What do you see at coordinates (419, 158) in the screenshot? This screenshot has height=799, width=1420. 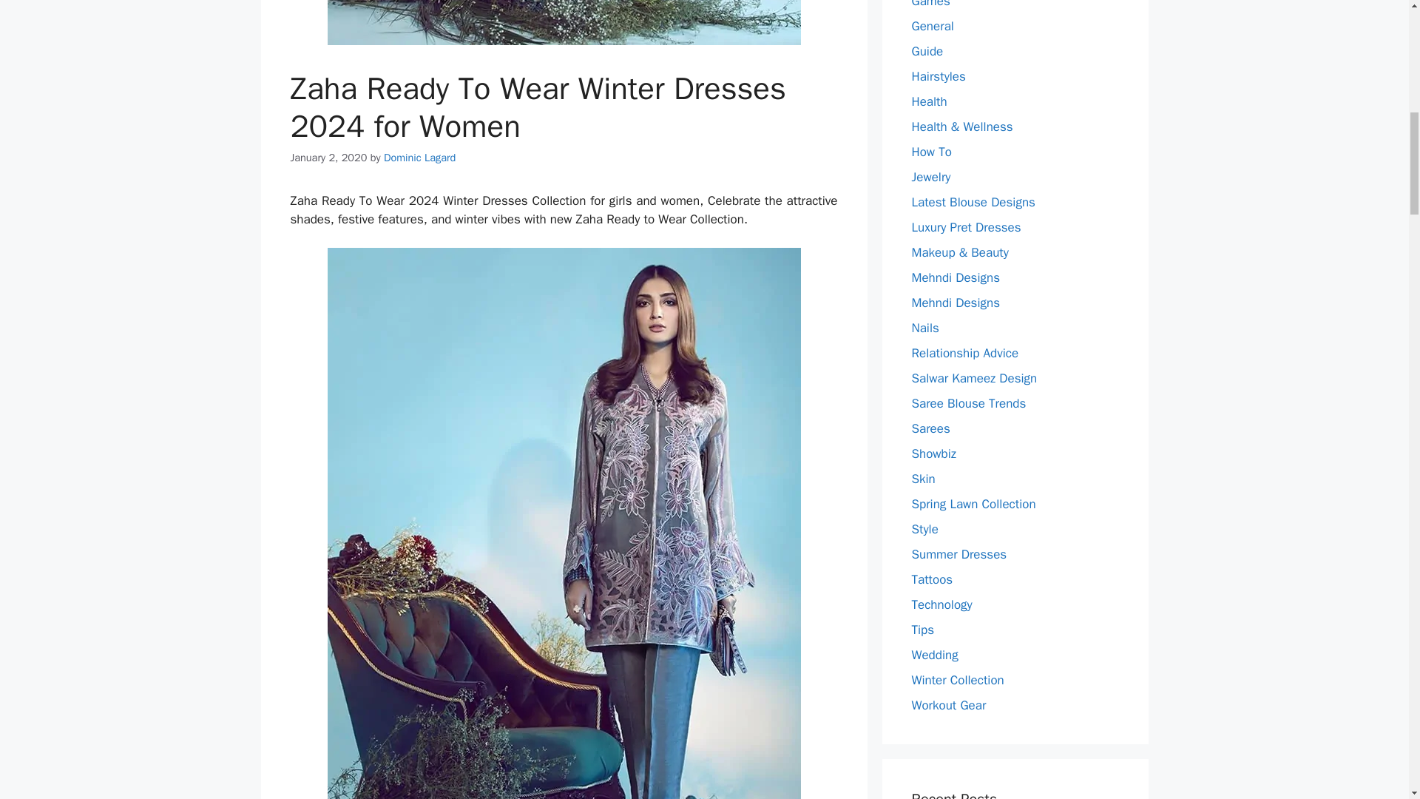 I see `Dominic Lagard` at bounding box center [419, 158].